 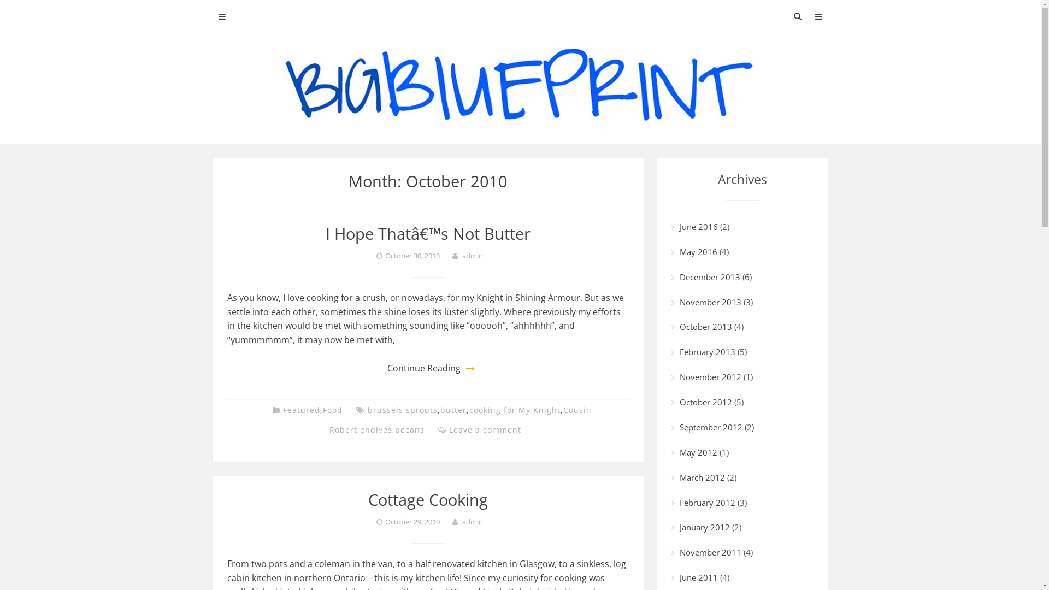 What do you see at coordinates (515, 410) in the screenshot?
I see `cooking for My Knight` at bounding box center [515, 410].